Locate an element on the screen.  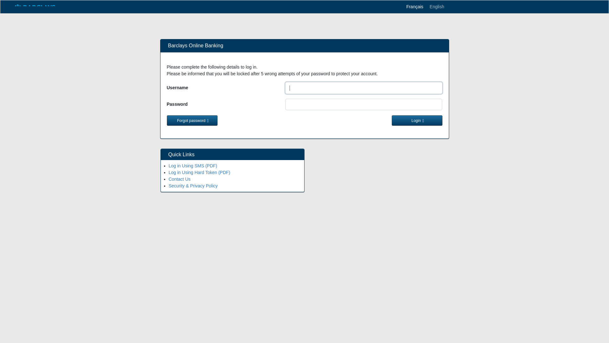
English is located at coordinates (434, 7).